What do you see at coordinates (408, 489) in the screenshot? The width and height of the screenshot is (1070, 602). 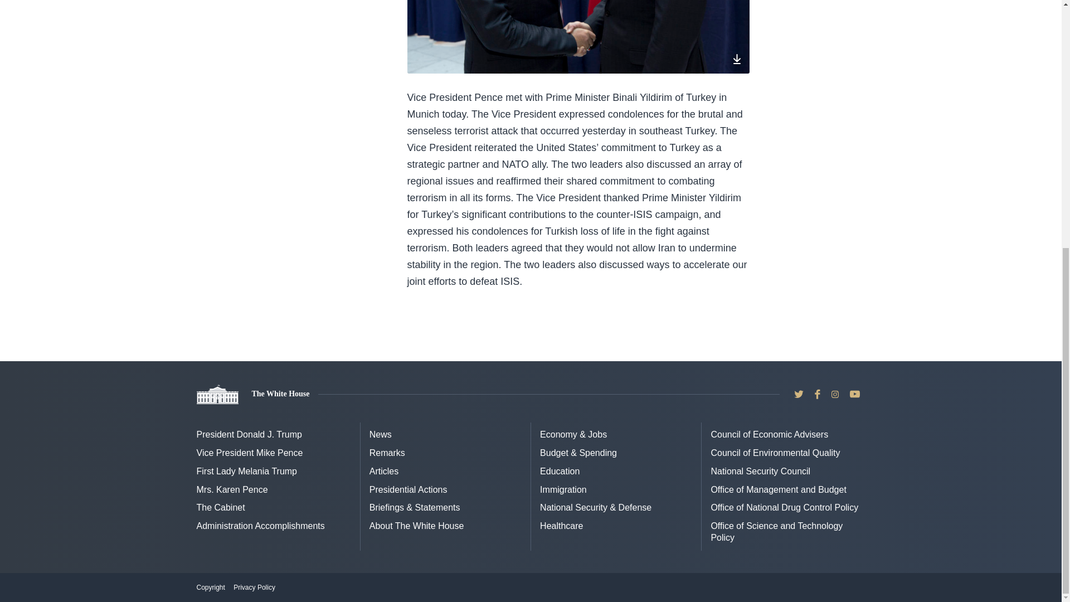 I see `Presidential Actions` at bounding box center [408, 489].